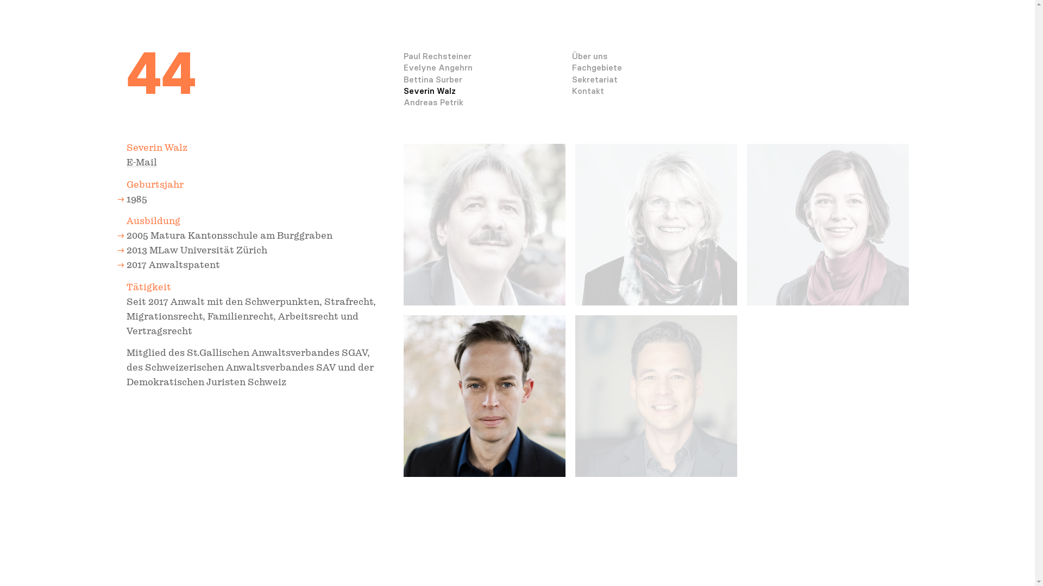 The height and width of the screenshot is (586, 1043). I want to click on Fachgebiete, so click(596, 67).